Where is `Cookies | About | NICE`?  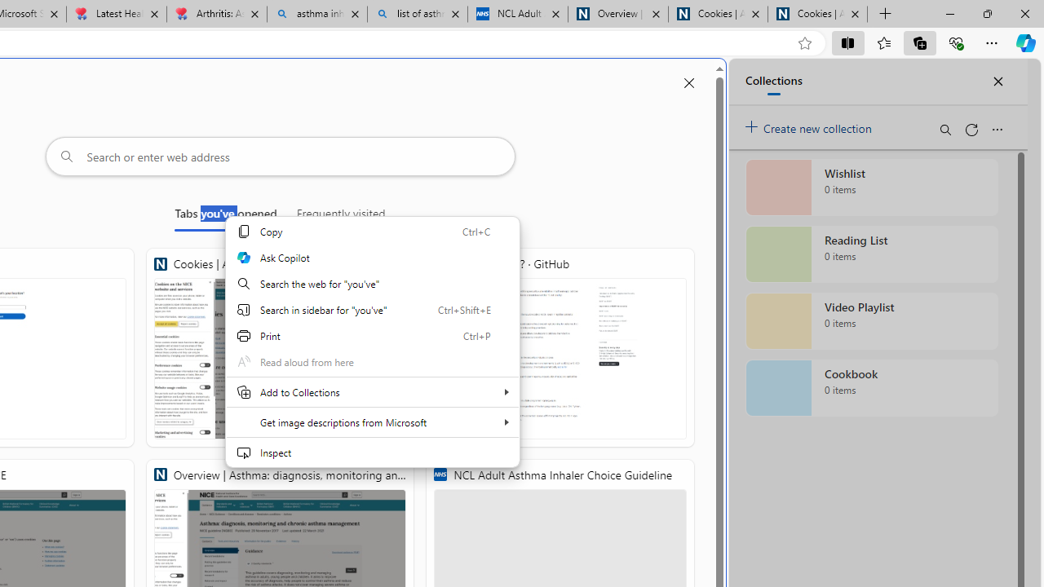 Cookies | About | NICE is located at coordinates (817, 15).